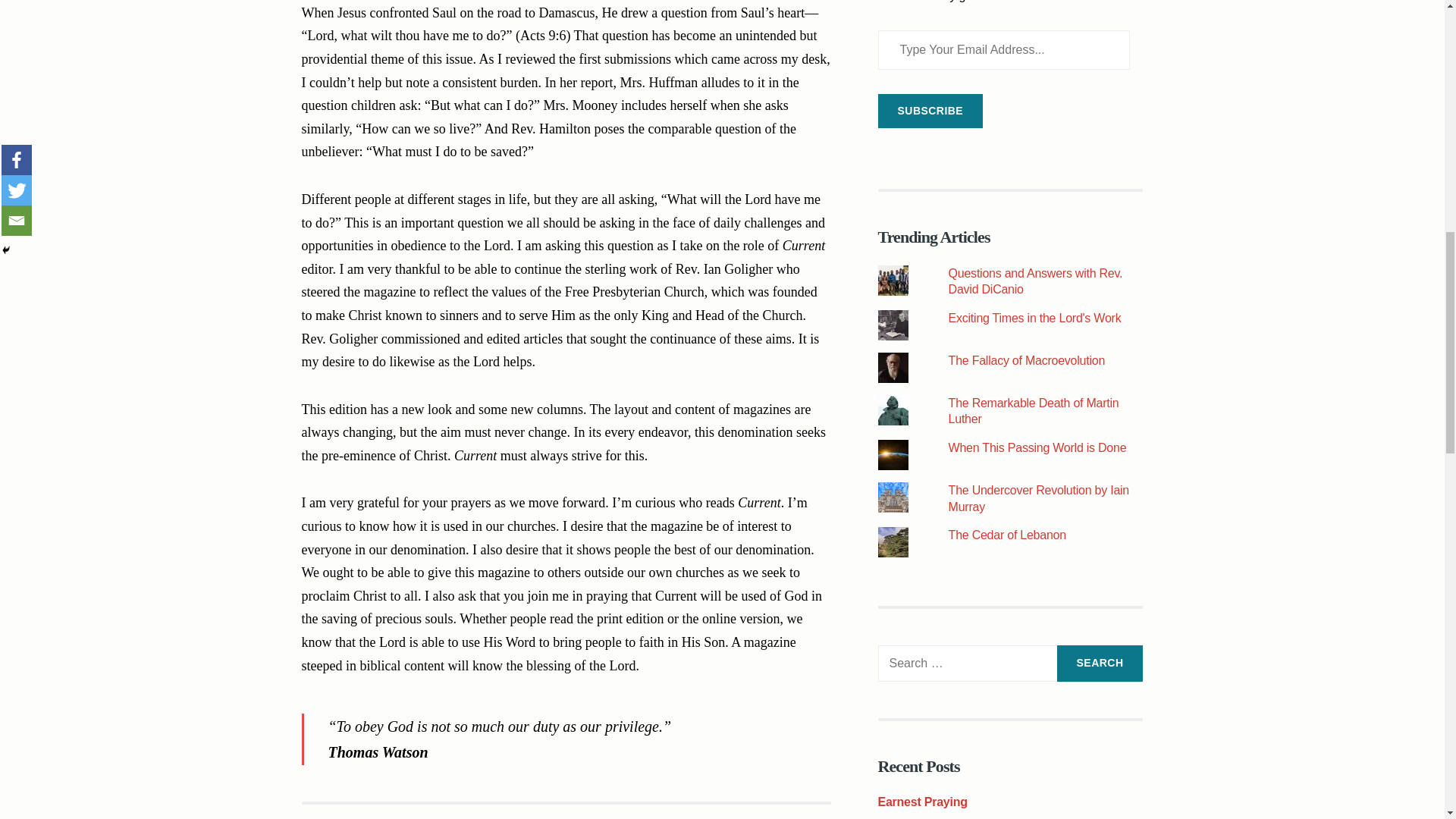  Describe the element at coordinates (1034, 411) in the screenshot. I see `The Remarkable Death of Martin Luther` at that location.